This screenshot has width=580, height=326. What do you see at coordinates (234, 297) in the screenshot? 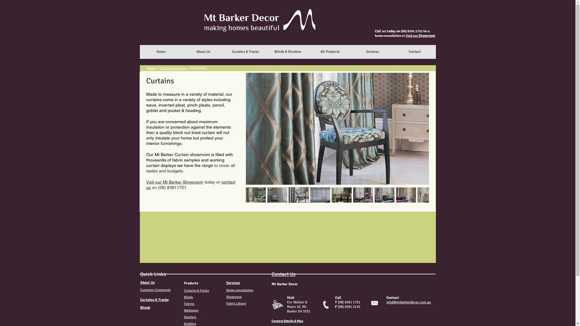
I see `Showroom` at bounding box center [234, 297].